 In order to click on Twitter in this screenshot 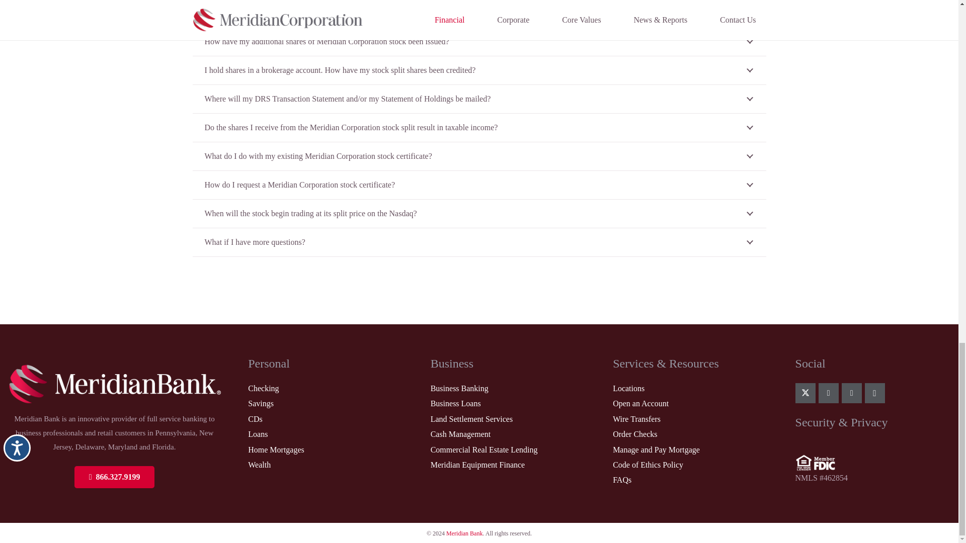, I will do `click(805, 393)`.